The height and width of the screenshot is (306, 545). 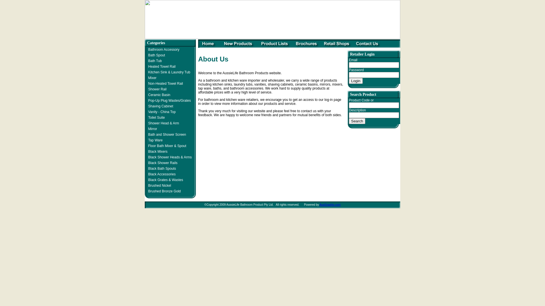 What do you see at coordinates (152, 78) in the screenshot?
I see `Mixer` at bounding box center [152, 78].